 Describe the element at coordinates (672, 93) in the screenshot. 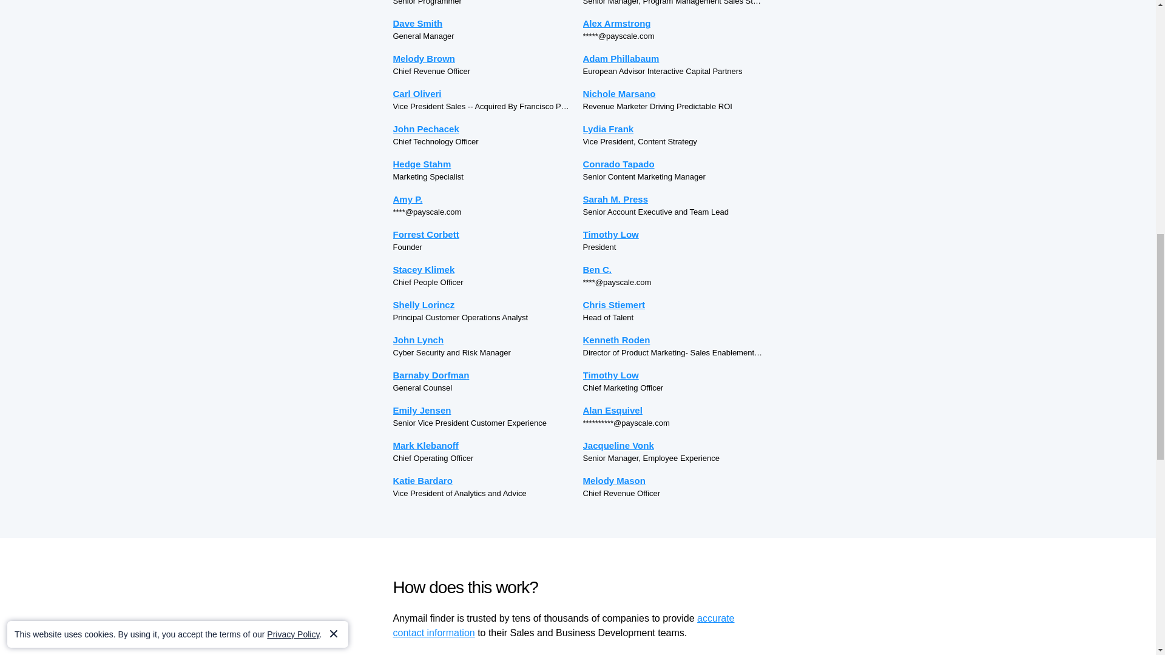

I see `Nichole Marsano` at that location.